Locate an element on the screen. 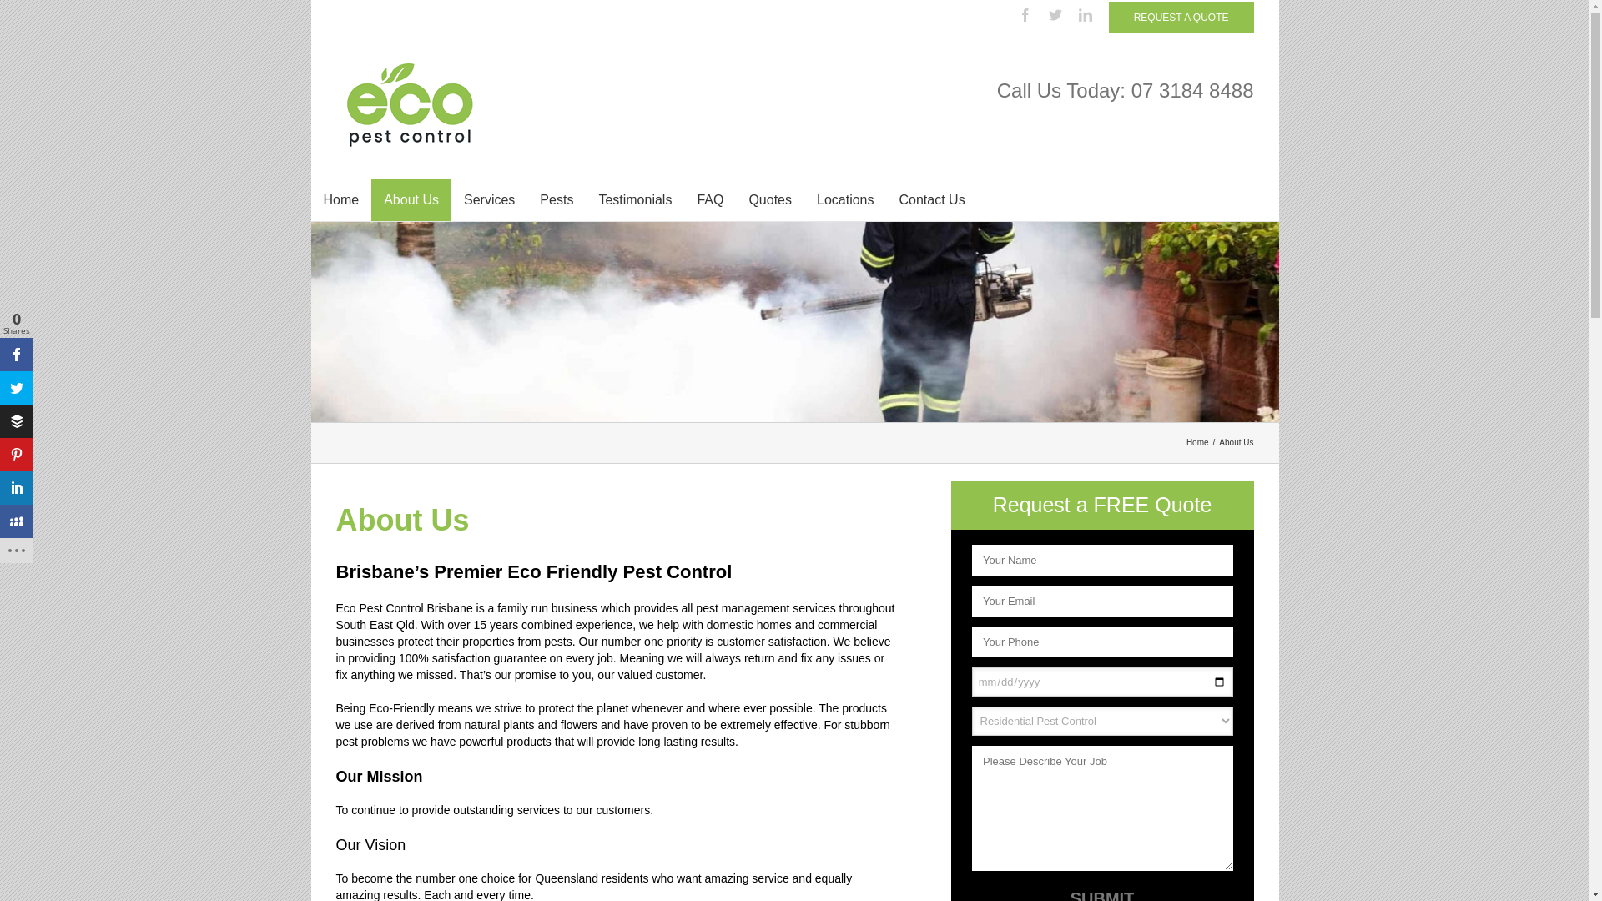 Image resolution: width=1602 pixels, height=901 pixels. Pests is located at coordinates (557, 200).